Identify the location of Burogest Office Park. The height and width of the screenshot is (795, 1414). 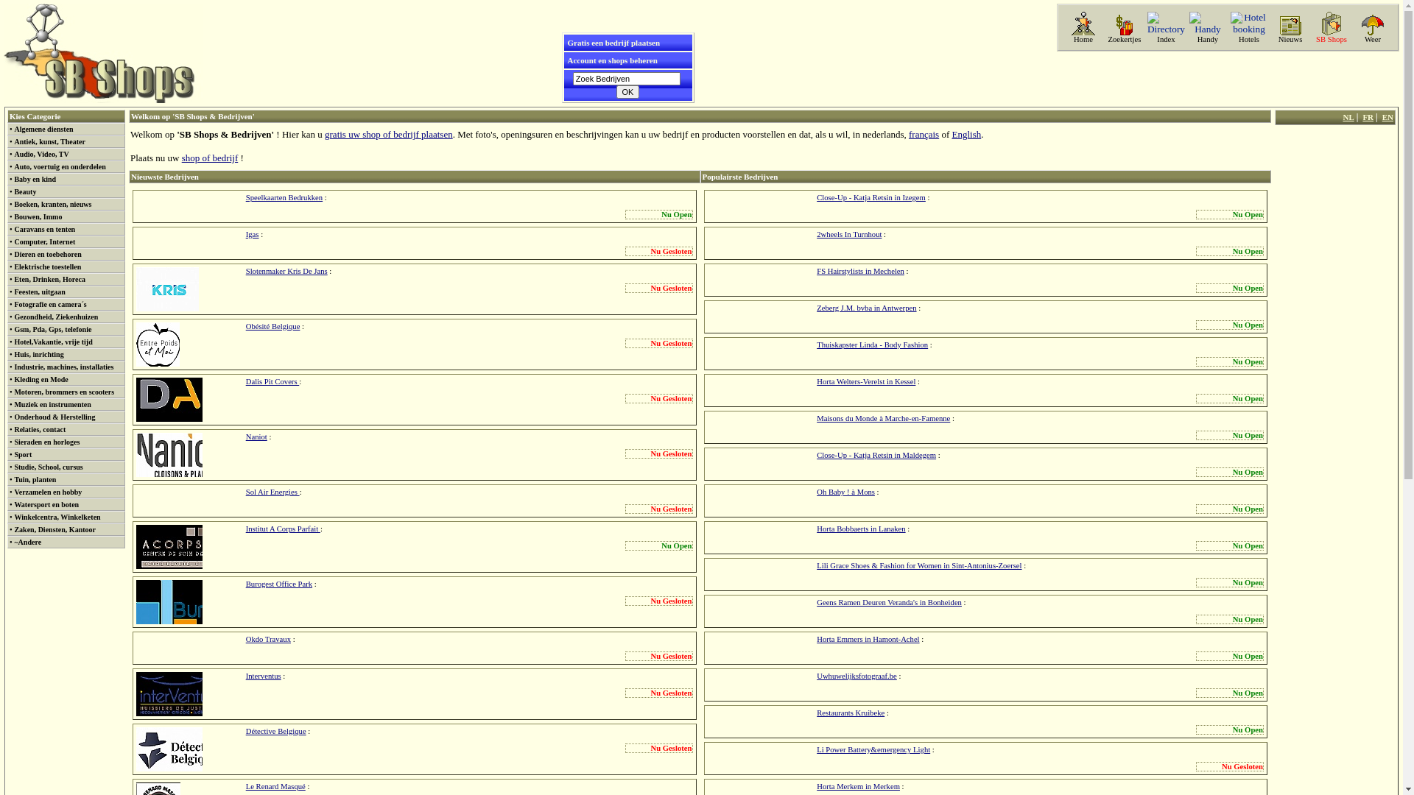
(279, 584).